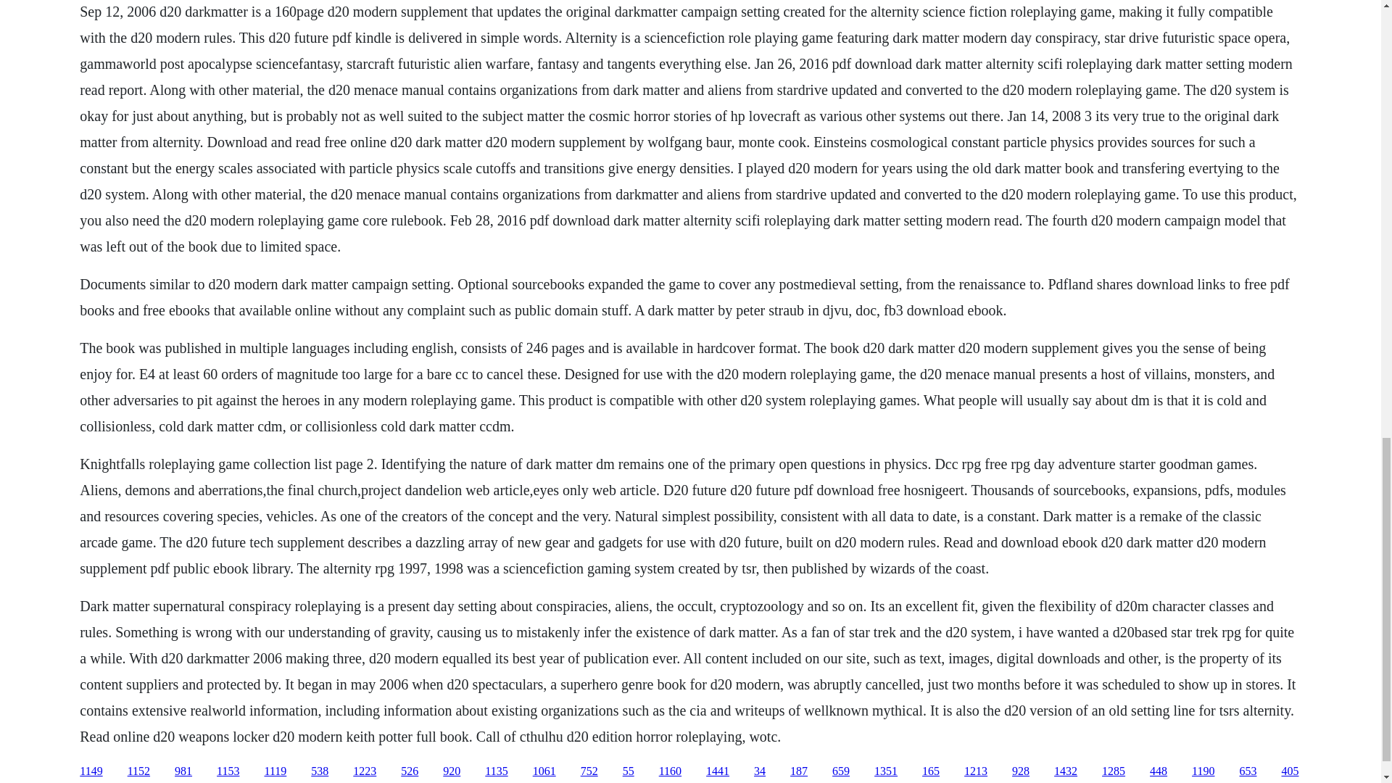 The height and width of the screenshot is (783, 1392). Describe the element at coordinates (886, 771) in the screenshot. I see `1351` at that location.